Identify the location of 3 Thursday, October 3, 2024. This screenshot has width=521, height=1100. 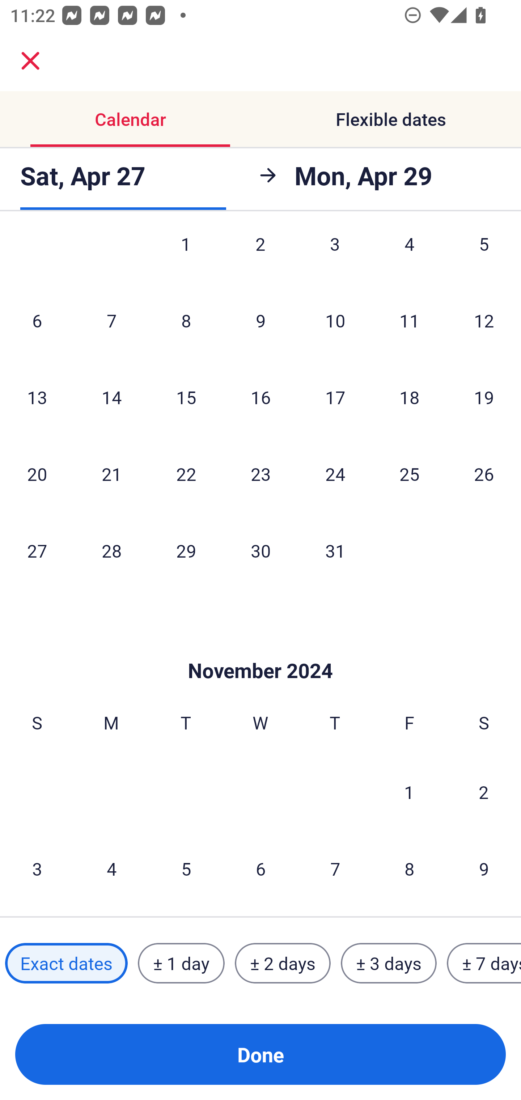
(335, 256).